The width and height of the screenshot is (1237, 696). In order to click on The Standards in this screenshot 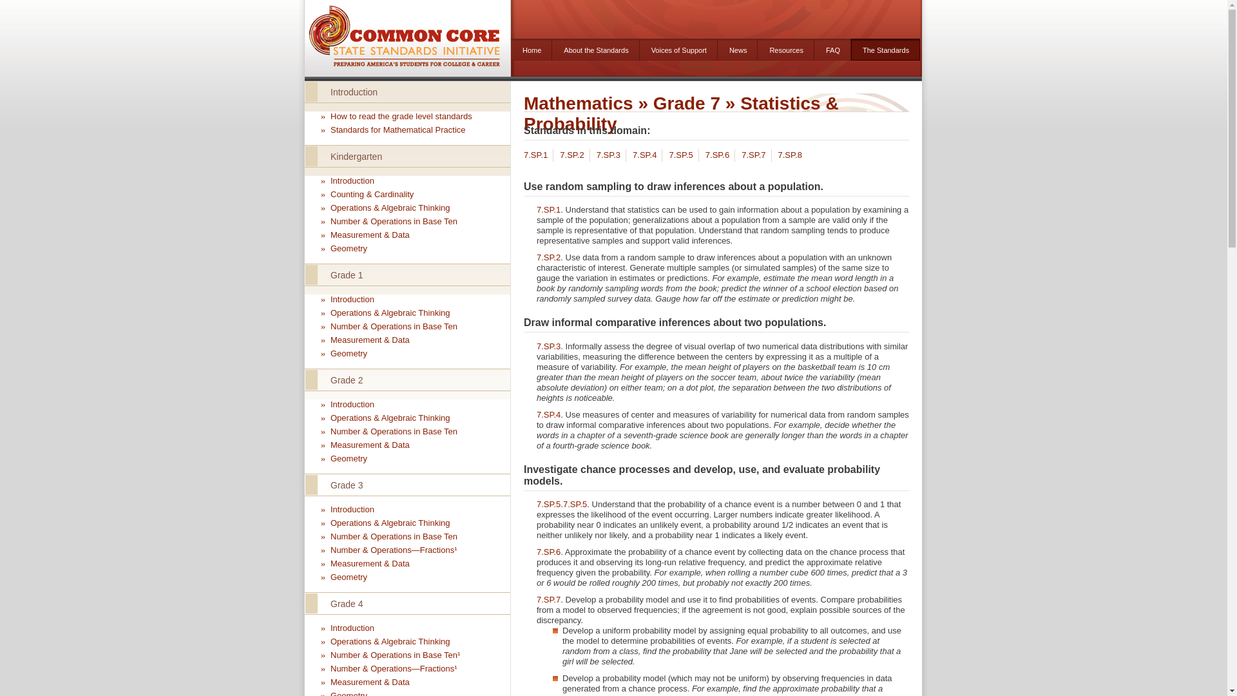, I will do `click(885, 49)`.